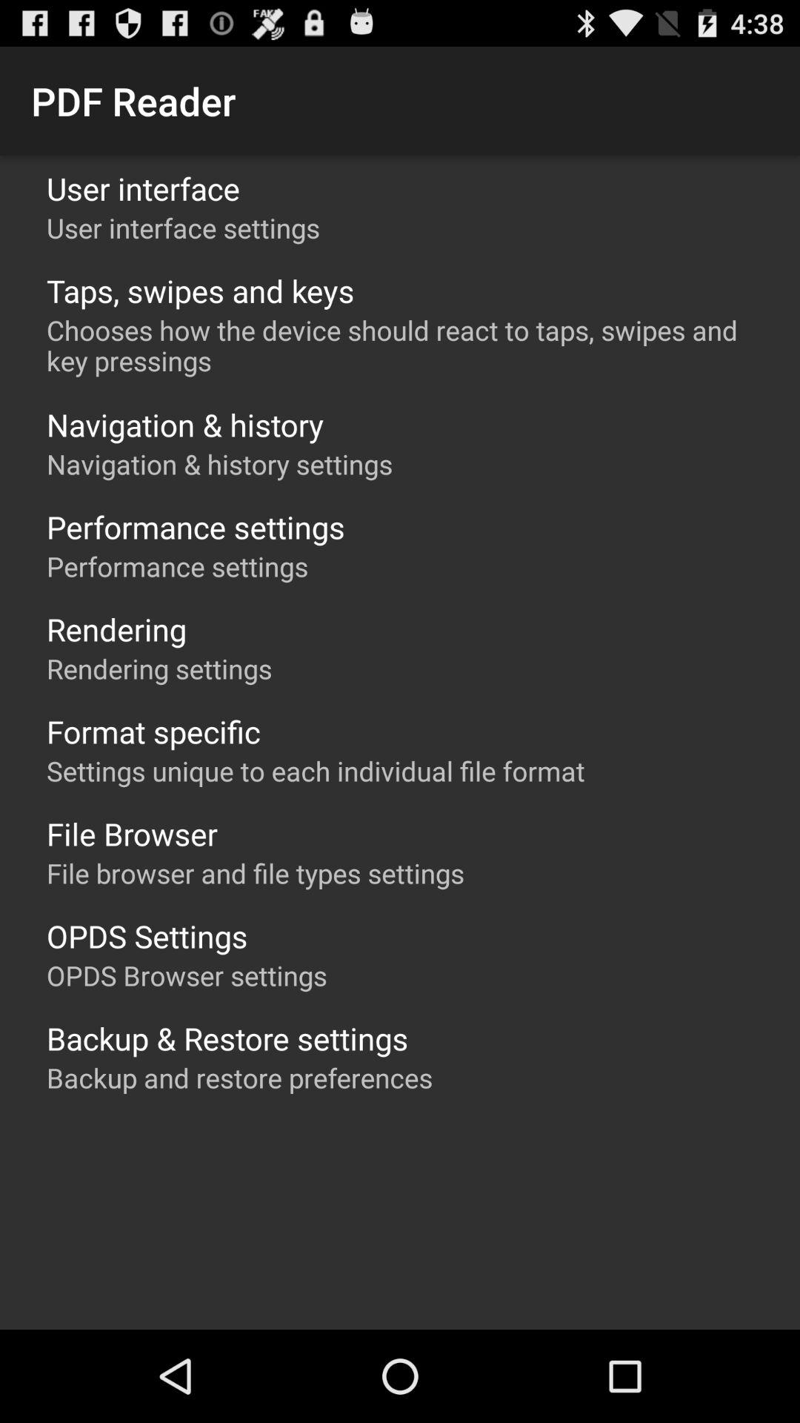 This screenshot has width=800, height=1423. Describe the element at coordinates (153, 731) in the screenshot. I see `tap item below the rendering settings item` at that location.